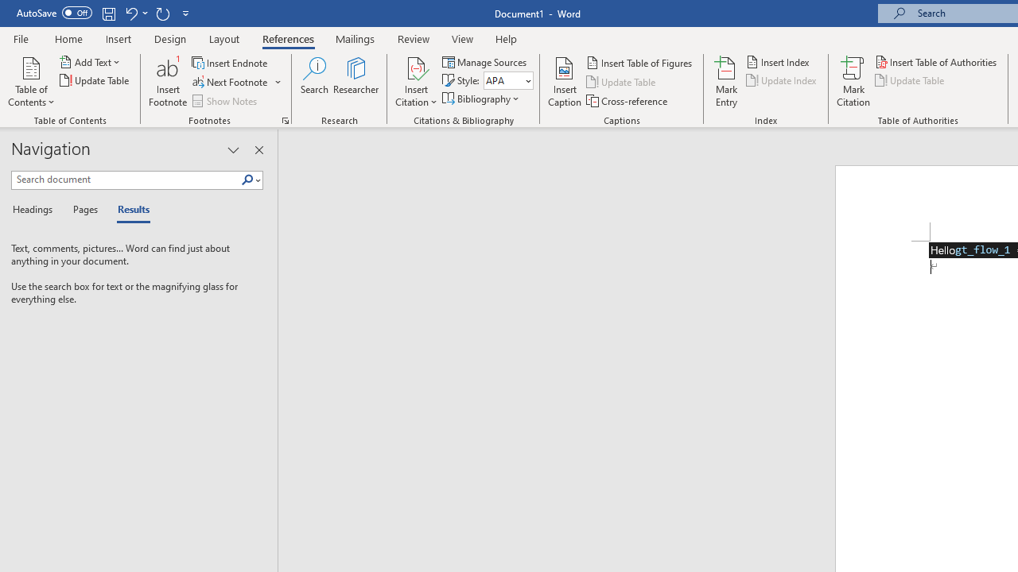 The width and height of the screenshot is (1018, 572). What do you see at coordinates (414, 38) in the screenshot?
I see `Review` at bounding box center [414, 38].